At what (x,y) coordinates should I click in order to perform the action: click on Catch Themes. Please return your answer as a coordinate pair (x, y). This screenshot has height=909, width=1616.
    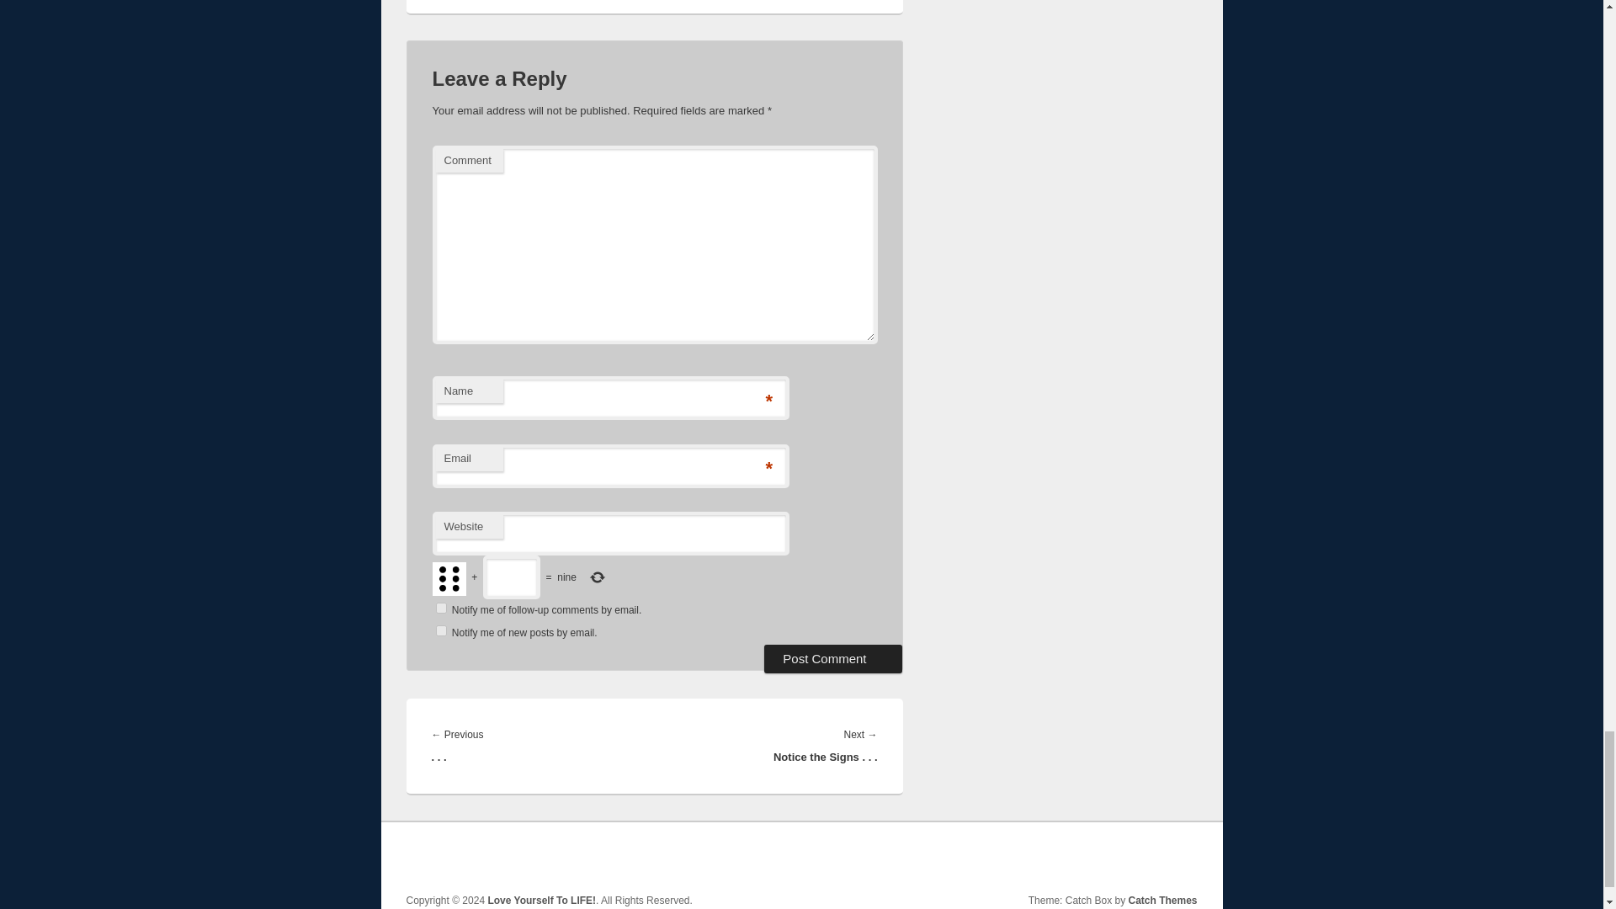
    Looking at the image, I should click on (1162, 900).